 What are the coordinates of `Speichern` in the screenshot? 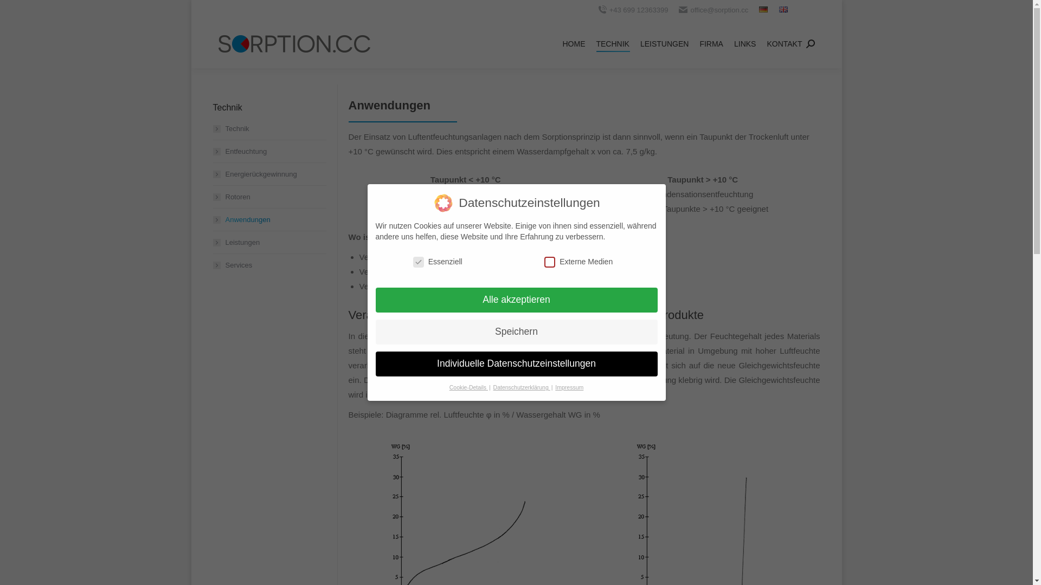 It's located at (516, 332).